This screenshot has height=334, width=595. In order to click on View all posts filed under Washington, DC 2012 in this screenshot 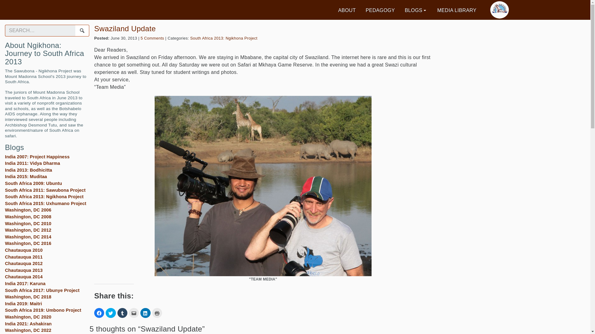, I will do `click(28, 230)`.